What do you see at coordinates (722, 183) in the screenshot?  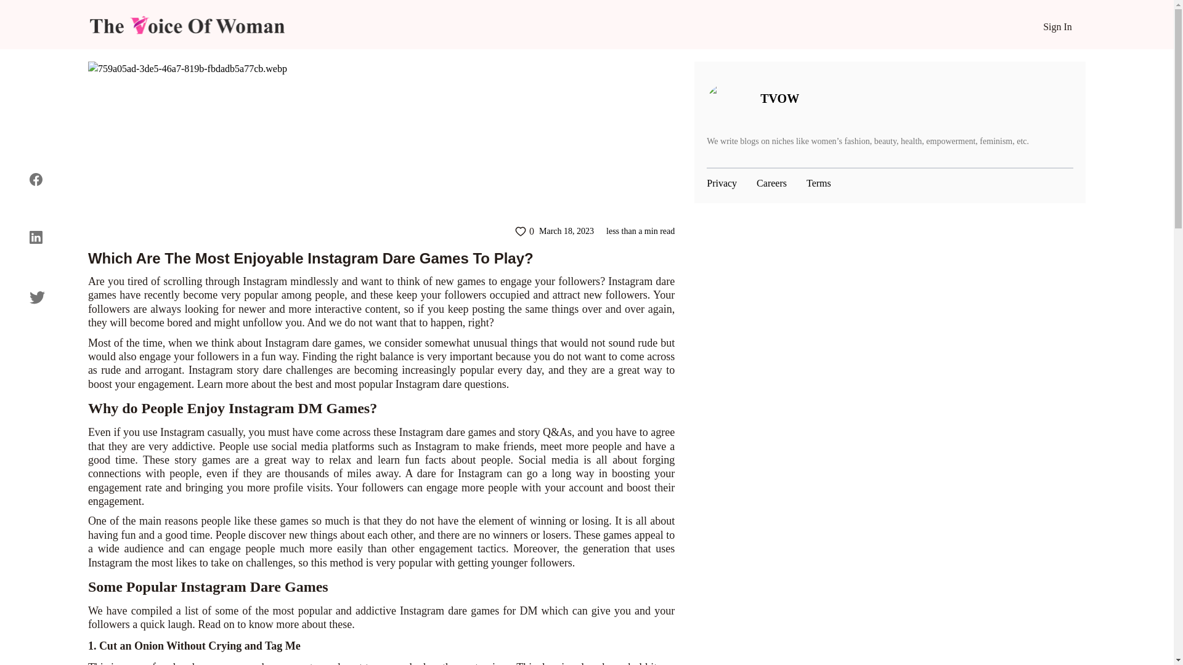 I see `Privacy` at bounding box center [722, 183].